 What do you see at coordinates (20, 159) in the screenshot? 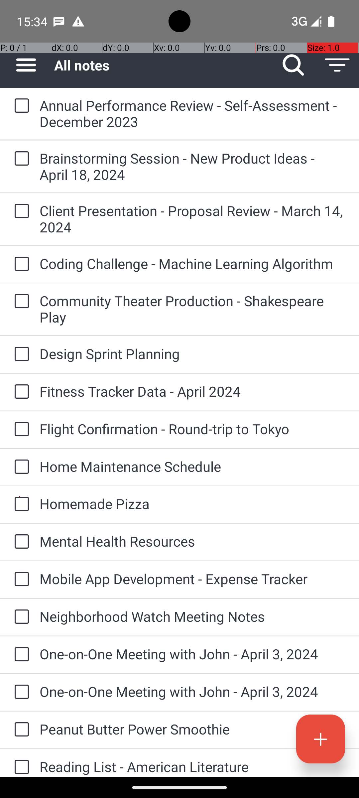
I see `to-do: Brainstorming Session - New Product Ideas - April 18, 2024` at bounding box center [20, 159].